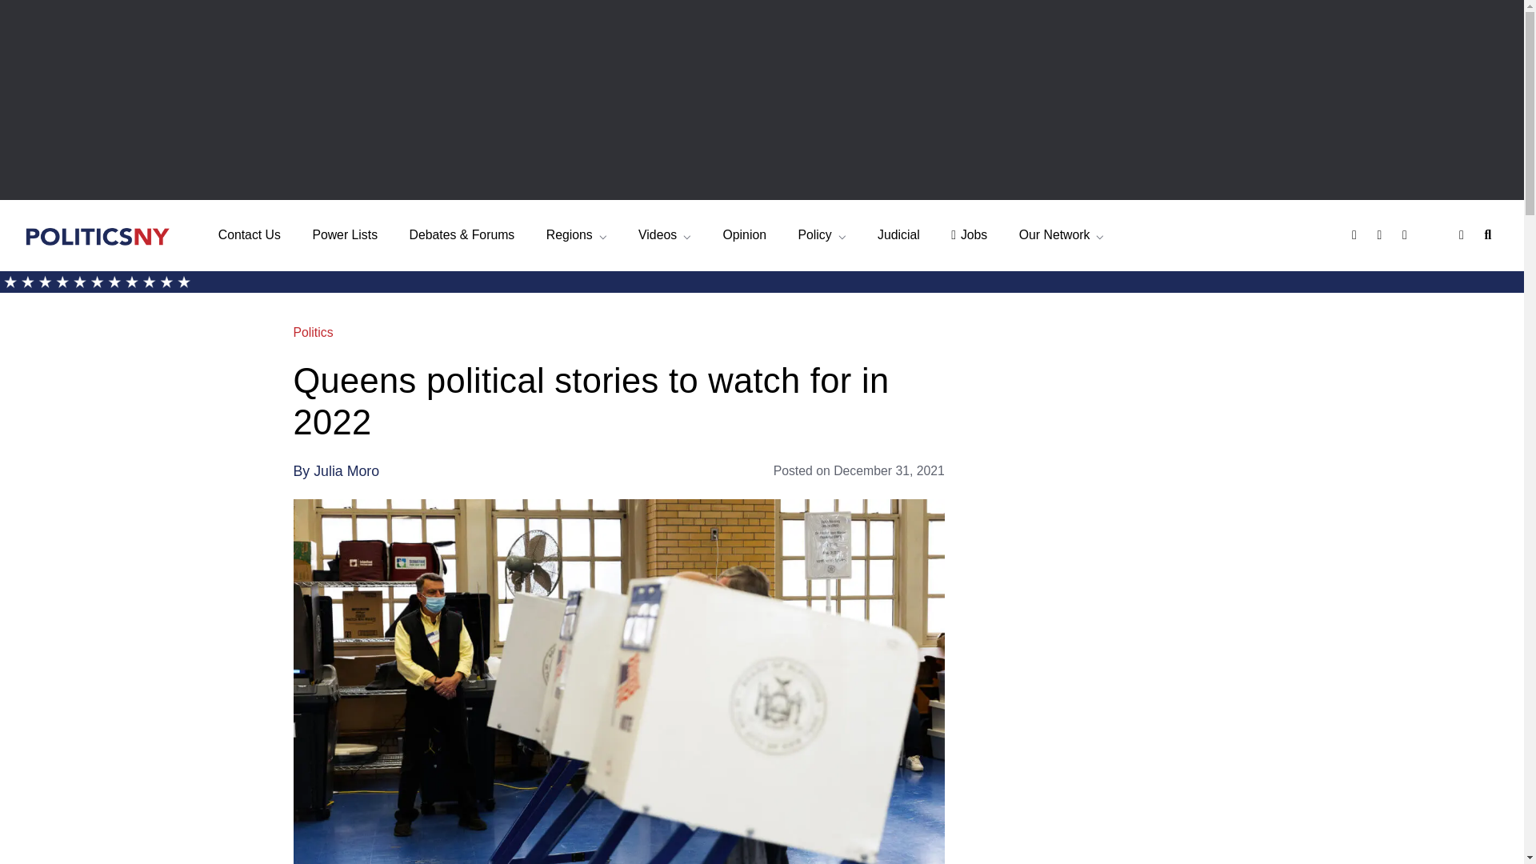 This screenshot has height=864, width=1536. I want to click on 3rd party ad content, so click(1110, 662).